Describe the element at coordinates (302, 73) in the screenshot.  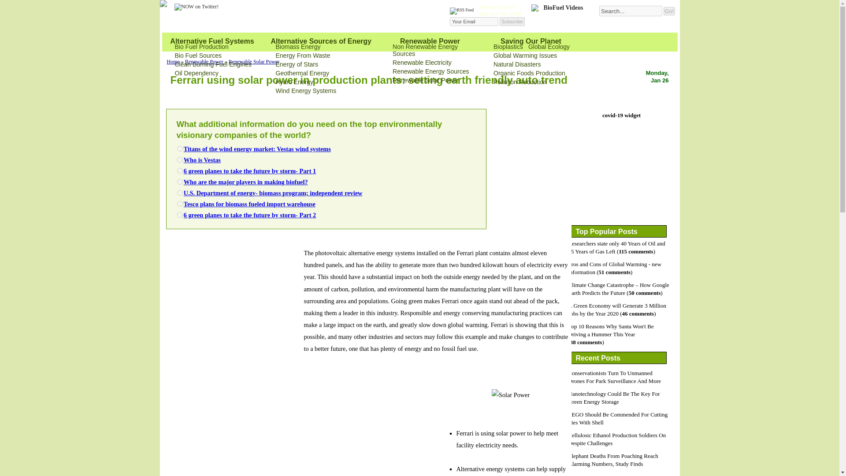
I see `Geothermal Energy` at that location.